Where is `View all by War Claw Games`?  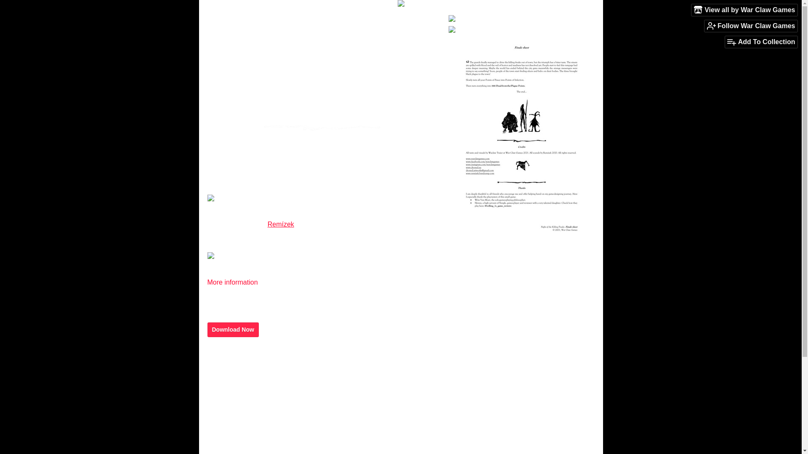 View all by War Claw Games is located at coordinates (744, 10).